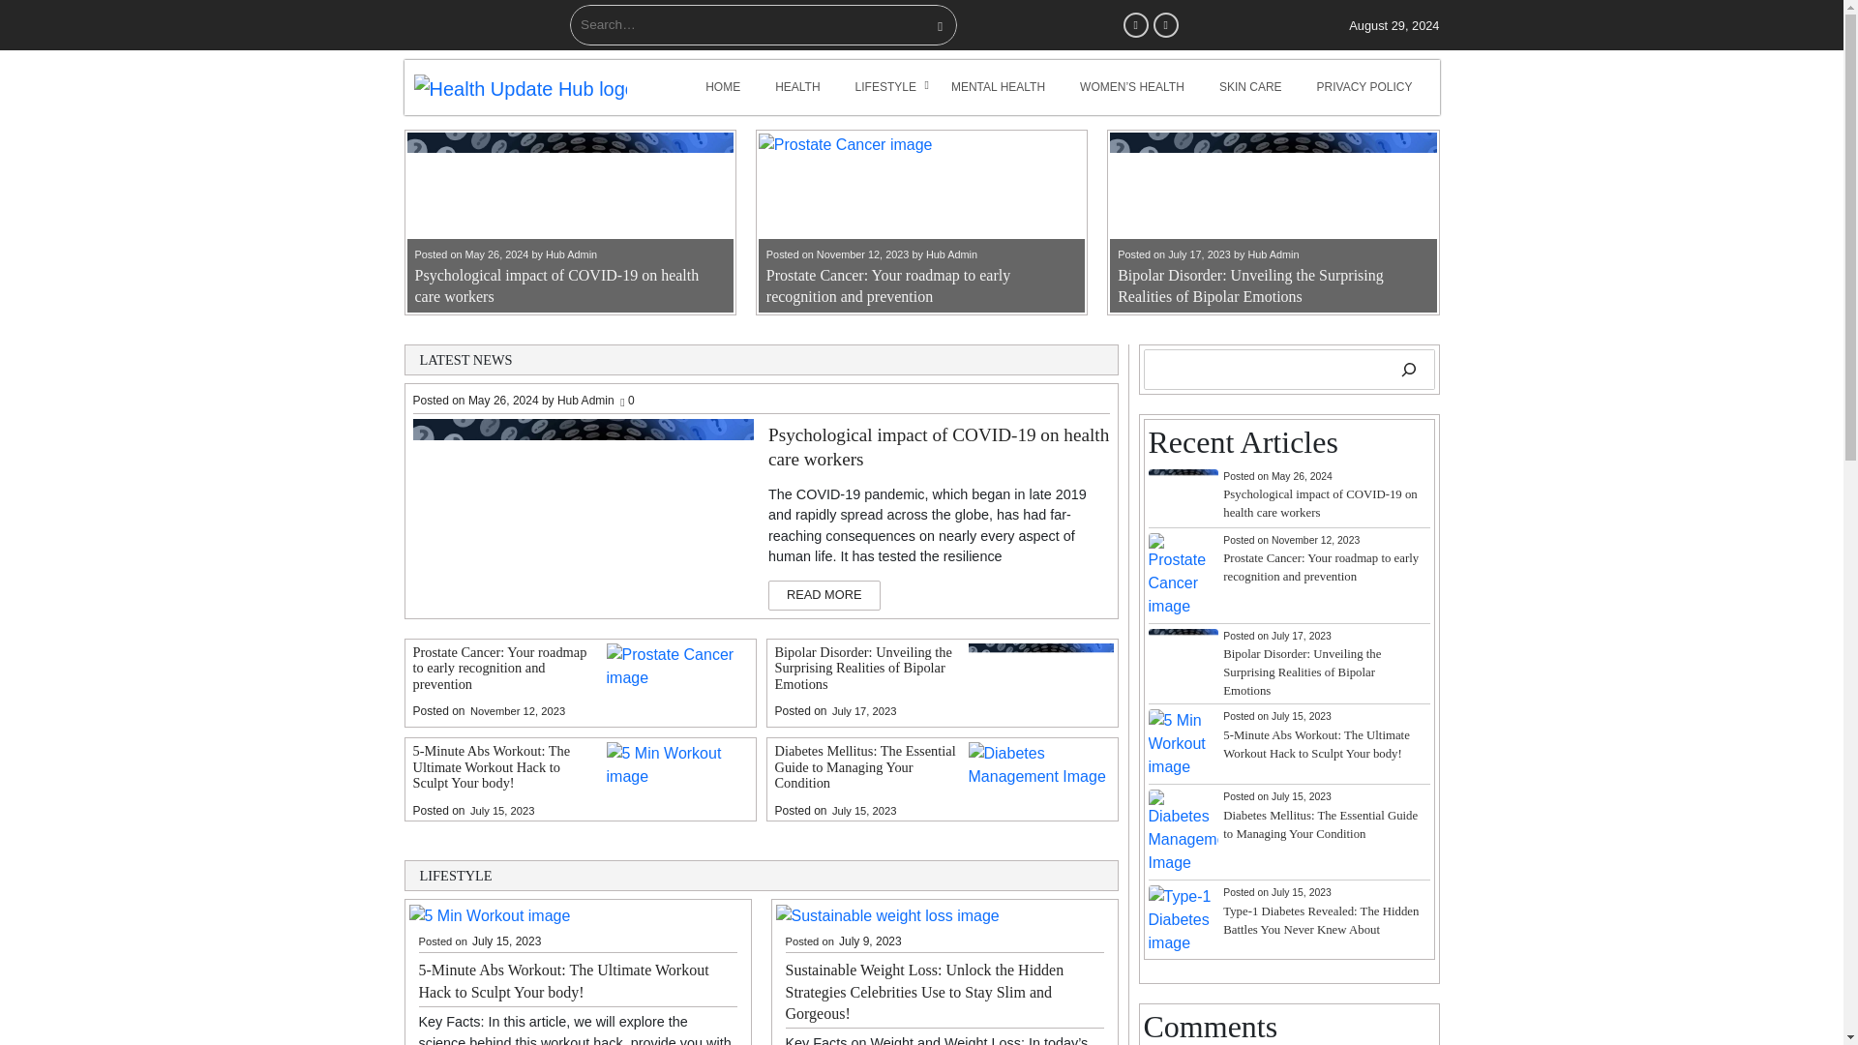 The image size is (1858, 1045). Describe the element at coordinates (1136, 24) in the screenshot. I see `Facebook` at that location.